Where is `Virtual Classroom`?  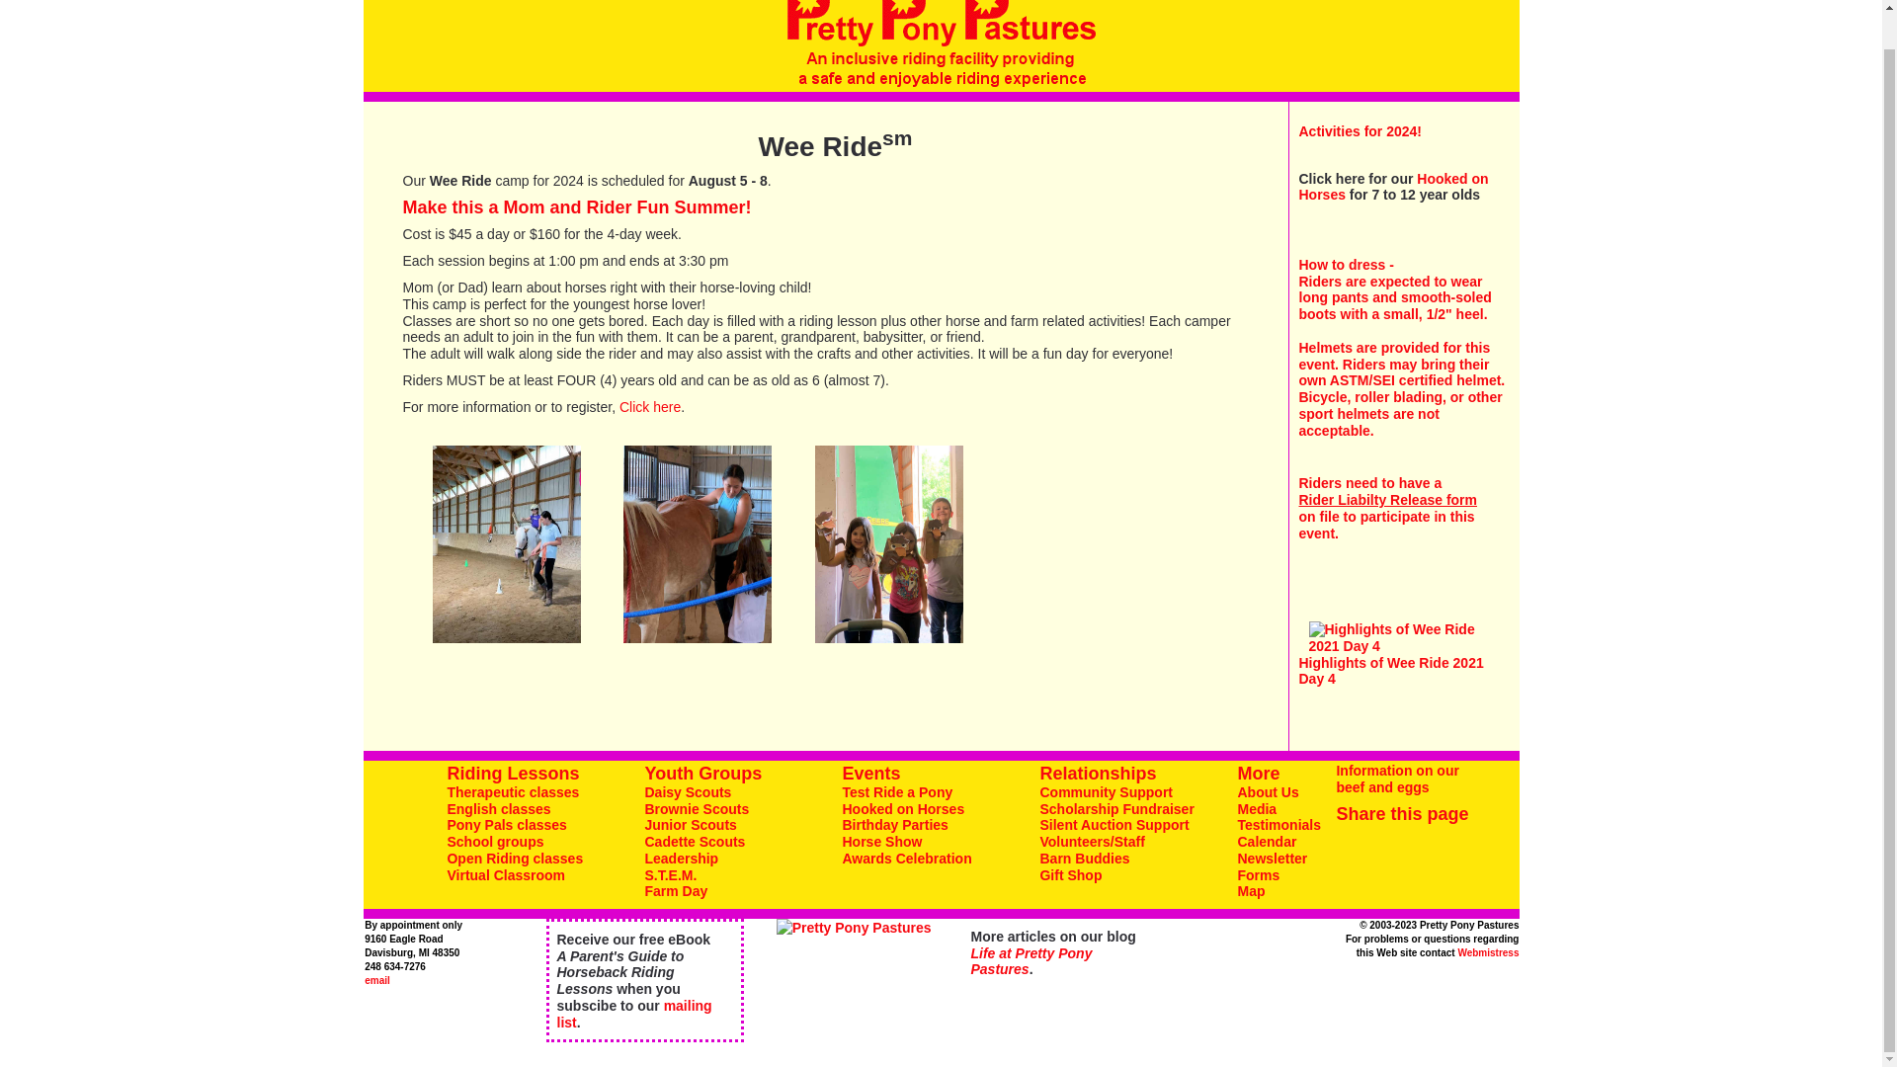 Virtual Classroom is located at coordinates (506, 875).